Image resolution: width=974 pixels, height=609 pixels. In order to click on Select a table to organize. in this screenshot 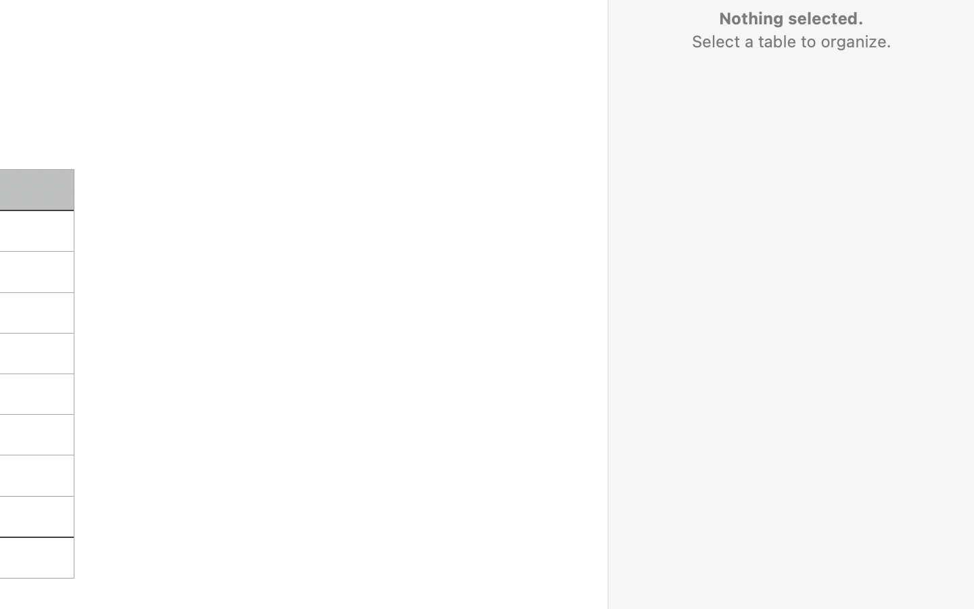, I will do `click(791, 41)`.